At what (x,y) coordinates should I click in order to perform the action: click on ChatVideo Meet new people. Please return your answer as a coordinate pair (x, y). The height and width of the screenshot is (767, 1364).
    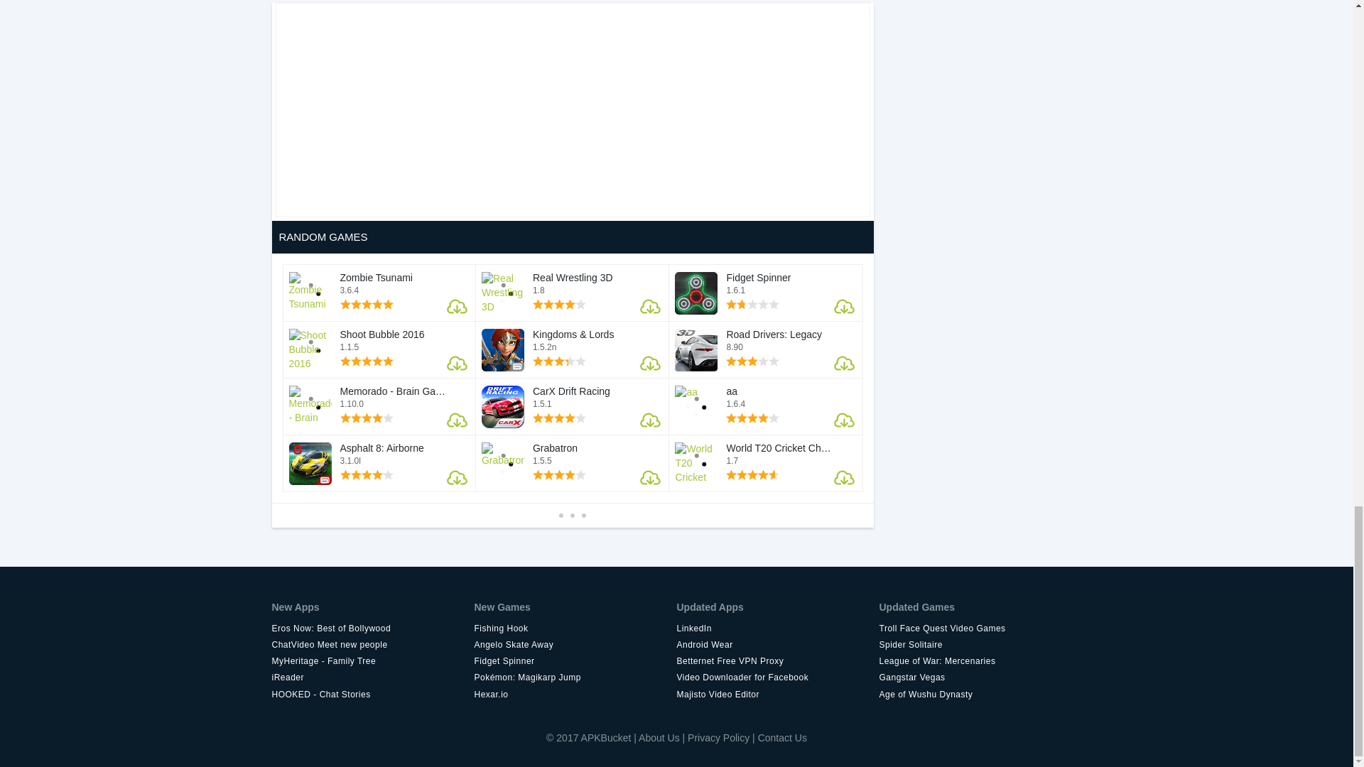
    Looking at the image, I should click on (372, 645).